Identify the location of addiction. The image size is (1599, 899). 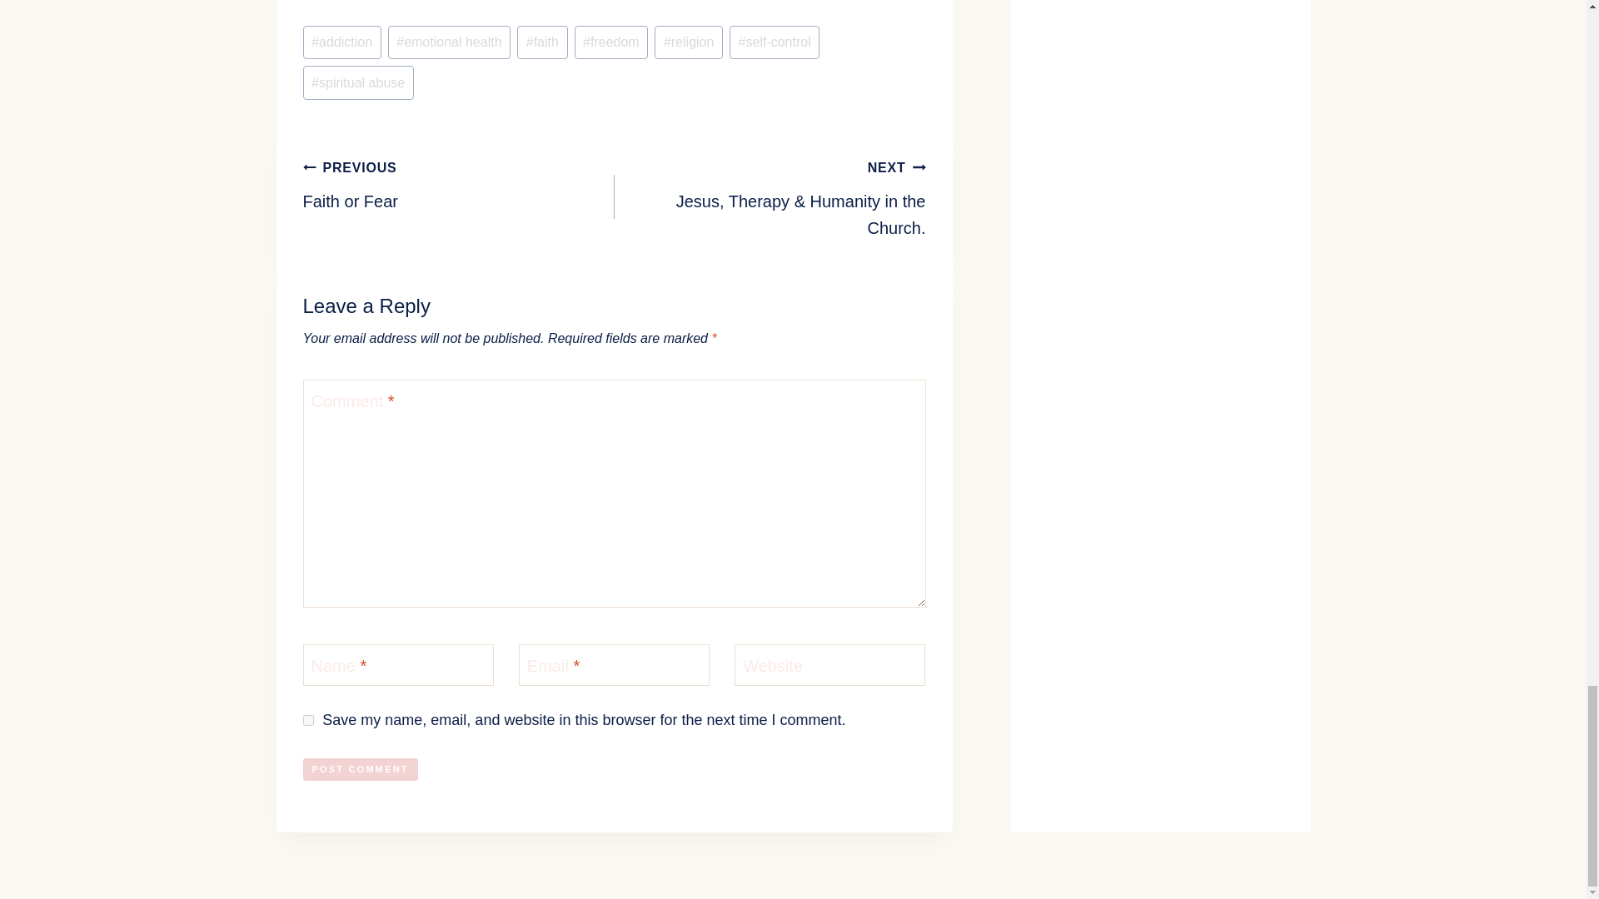
(342, 42).